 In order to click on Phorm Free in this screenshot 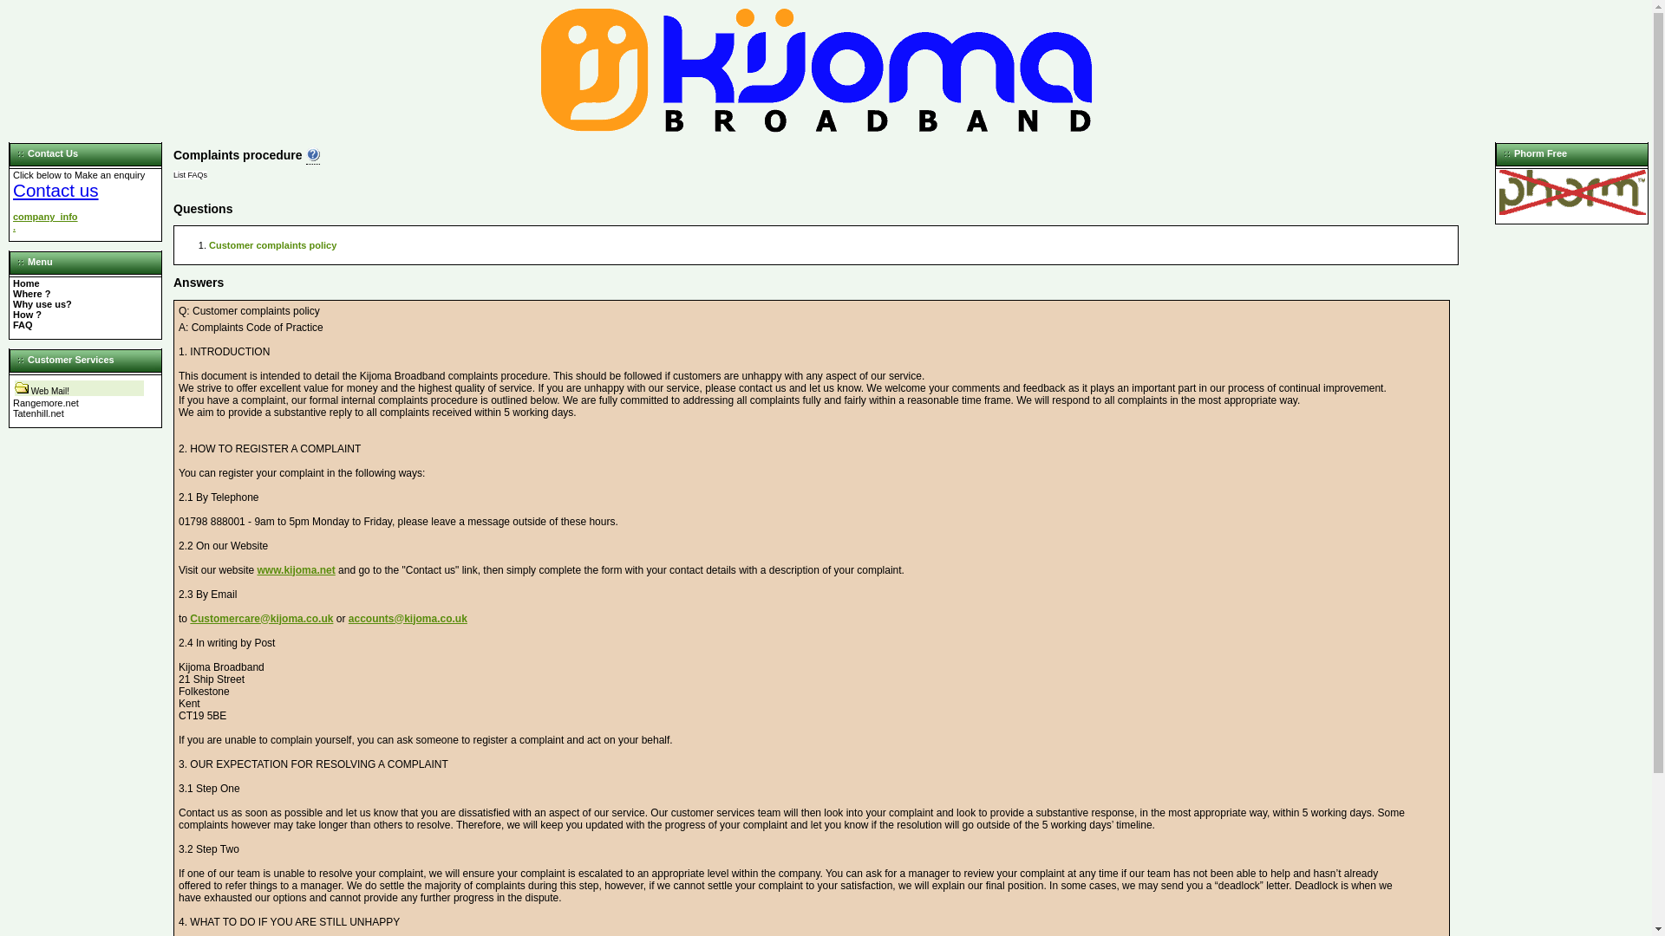, I will do `click(1573, 211)`.